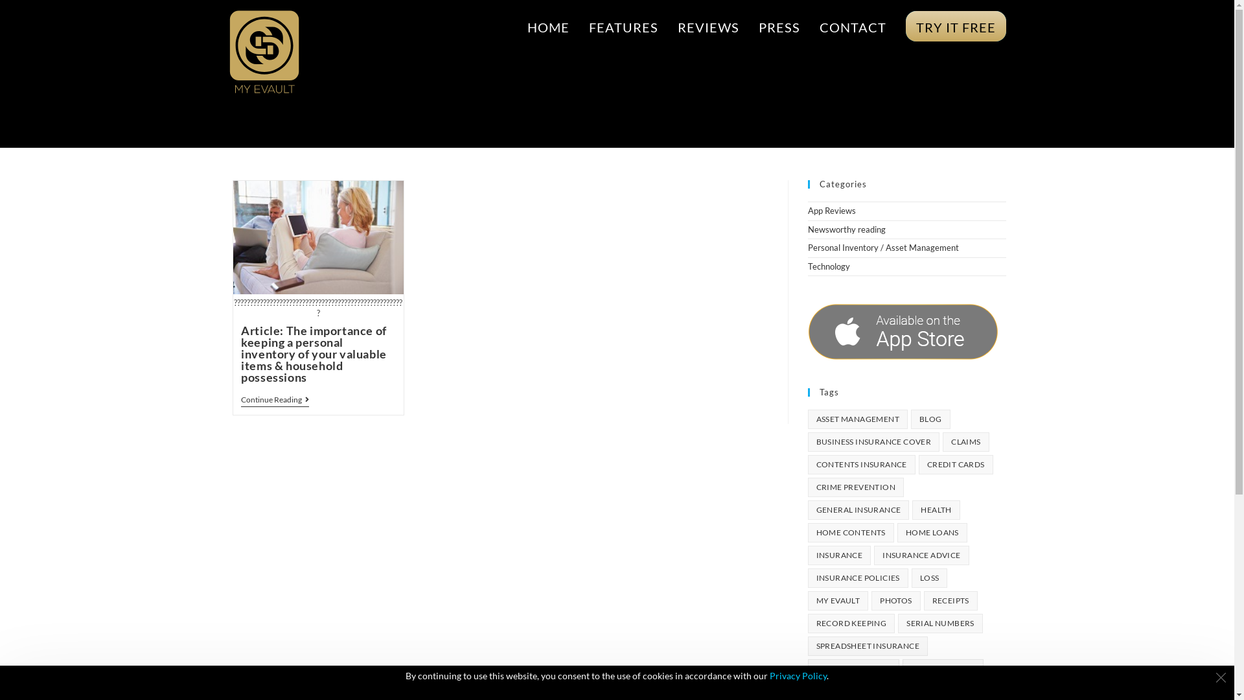 This screenshot has height=700, width=1244. I want to click on TRY IT FREE, so click(955, 27).